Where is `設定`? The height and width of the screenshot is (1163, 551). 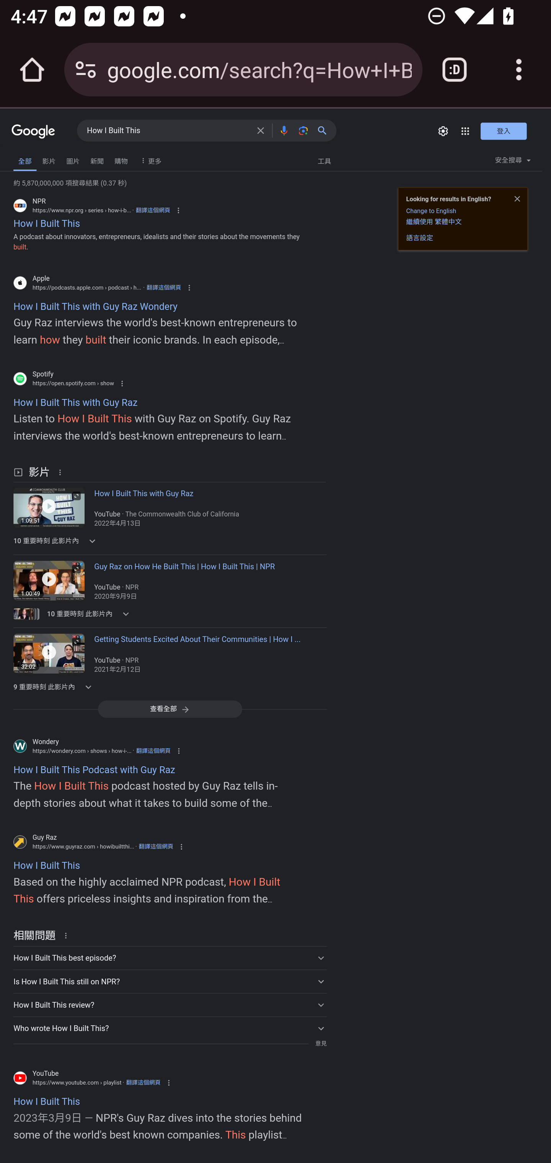
設定 is located at coordinates (443, 131).